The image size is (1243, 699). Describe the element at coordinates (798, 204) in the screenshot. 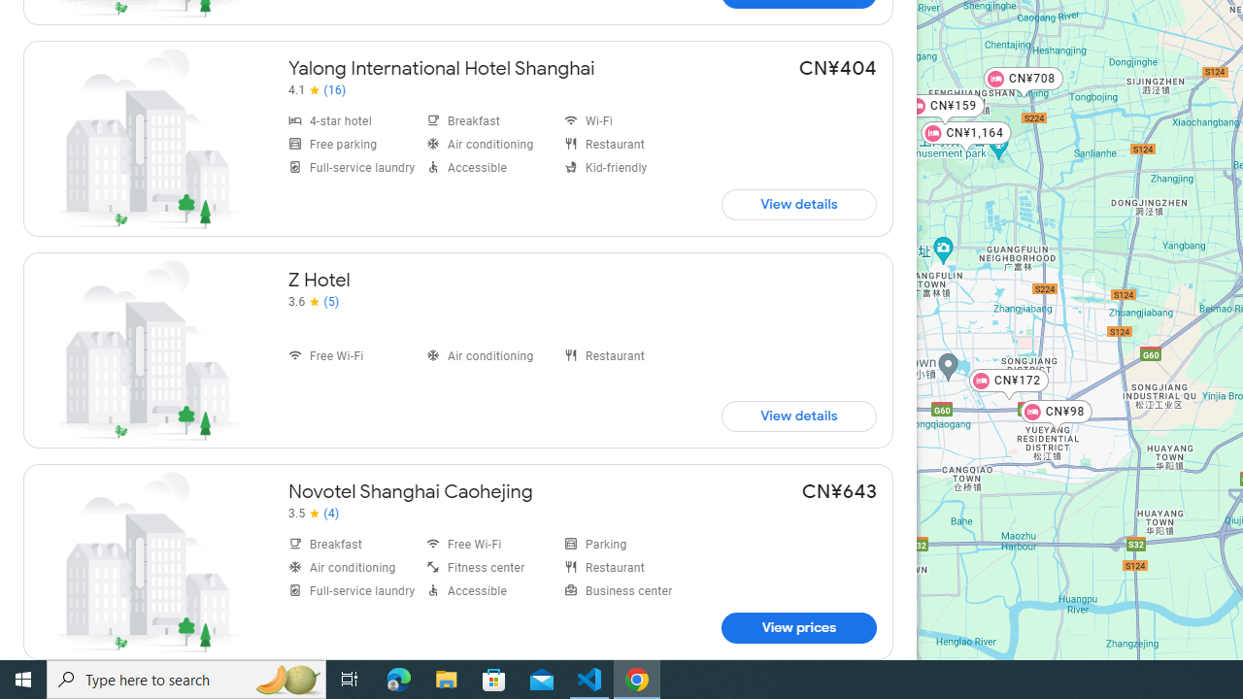

I see `View prices for Yalong International Hotel Shanghai` at that location.